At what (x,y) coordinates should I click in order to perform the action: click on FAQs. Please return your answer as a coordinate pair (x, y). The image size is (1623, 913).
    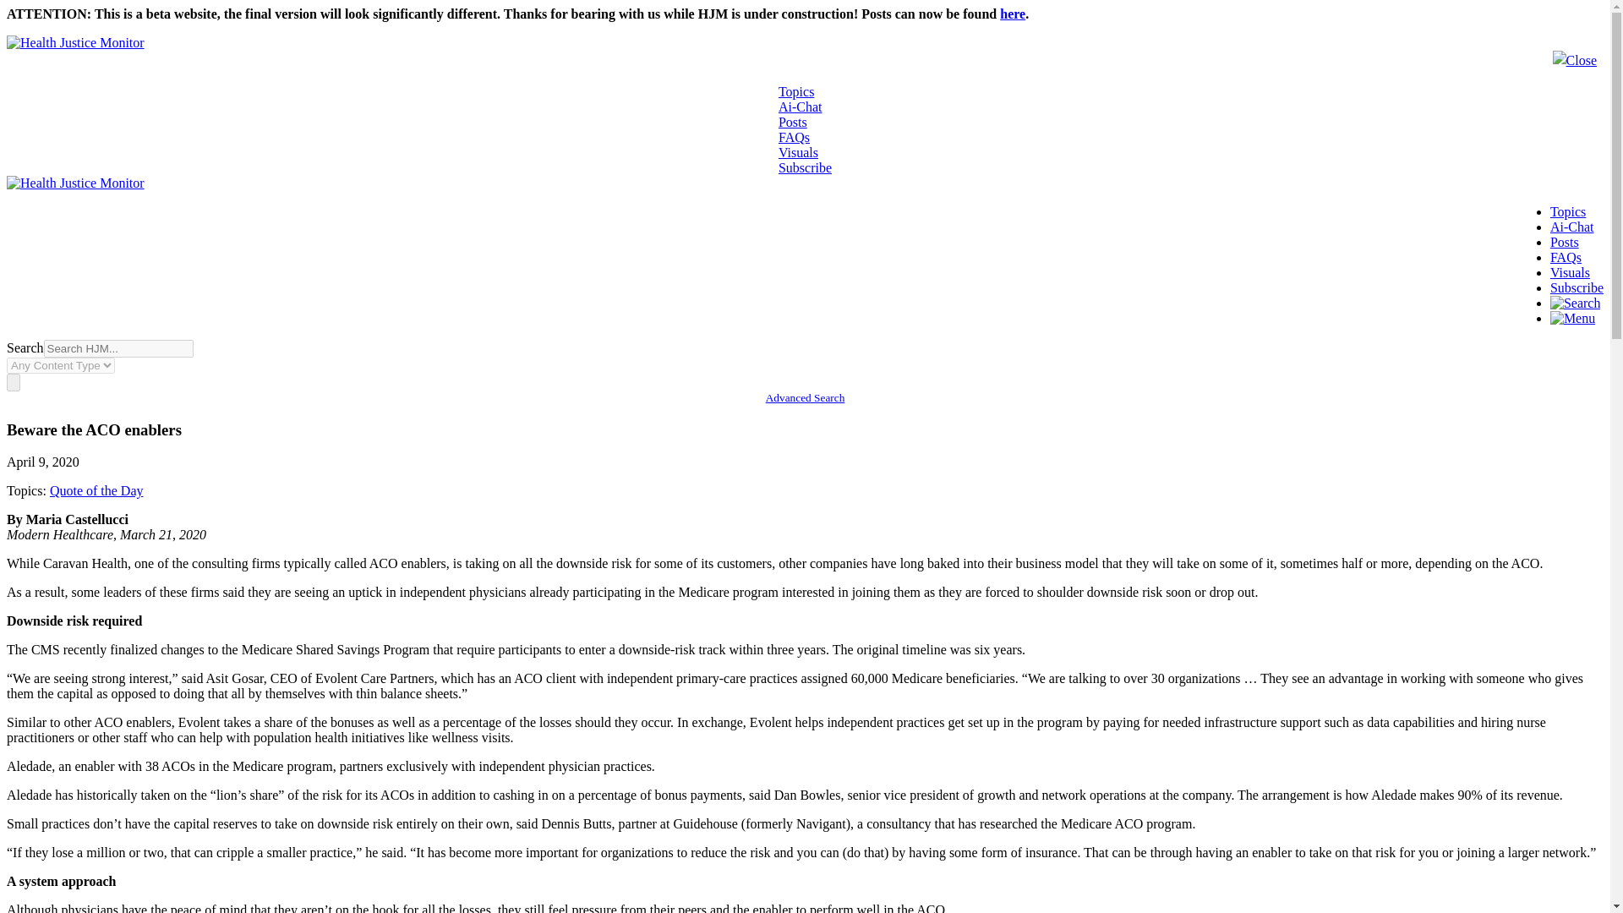
    Looking at the image, I should click on (1566, 257).